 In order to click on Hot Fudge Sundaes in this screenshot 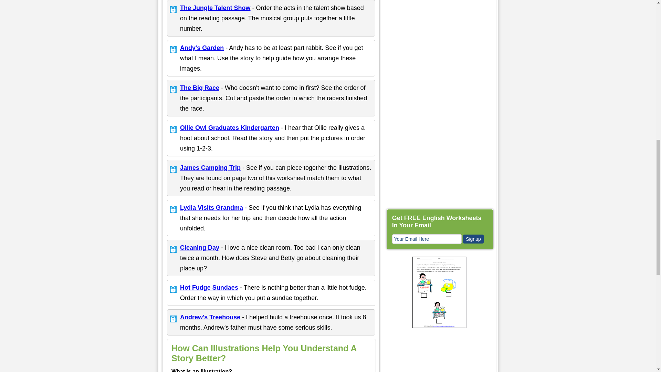, I will do `click(209, 287)`.